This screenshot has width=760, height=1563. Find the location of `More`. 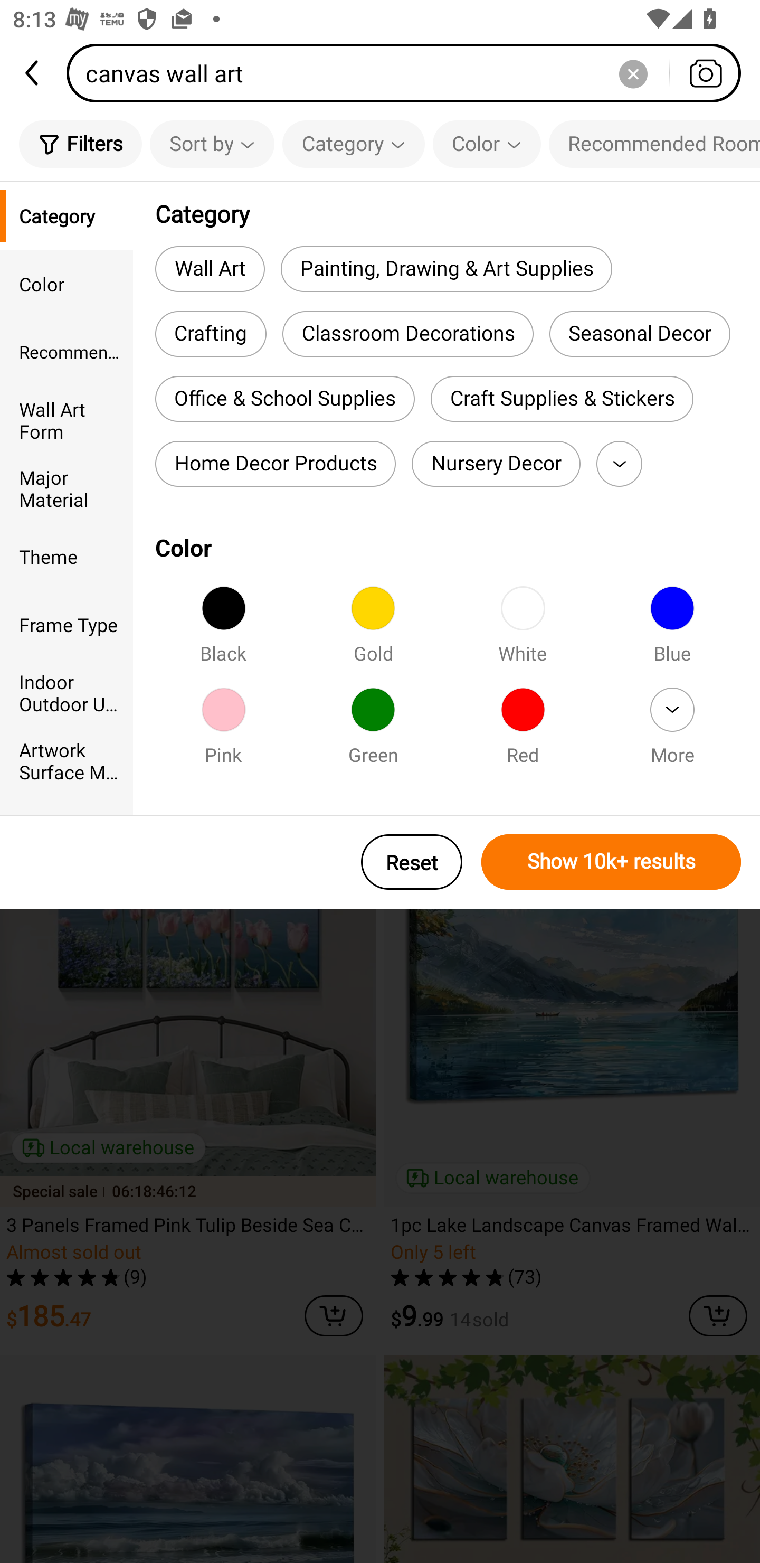

More is located at coordinates (619, 463).